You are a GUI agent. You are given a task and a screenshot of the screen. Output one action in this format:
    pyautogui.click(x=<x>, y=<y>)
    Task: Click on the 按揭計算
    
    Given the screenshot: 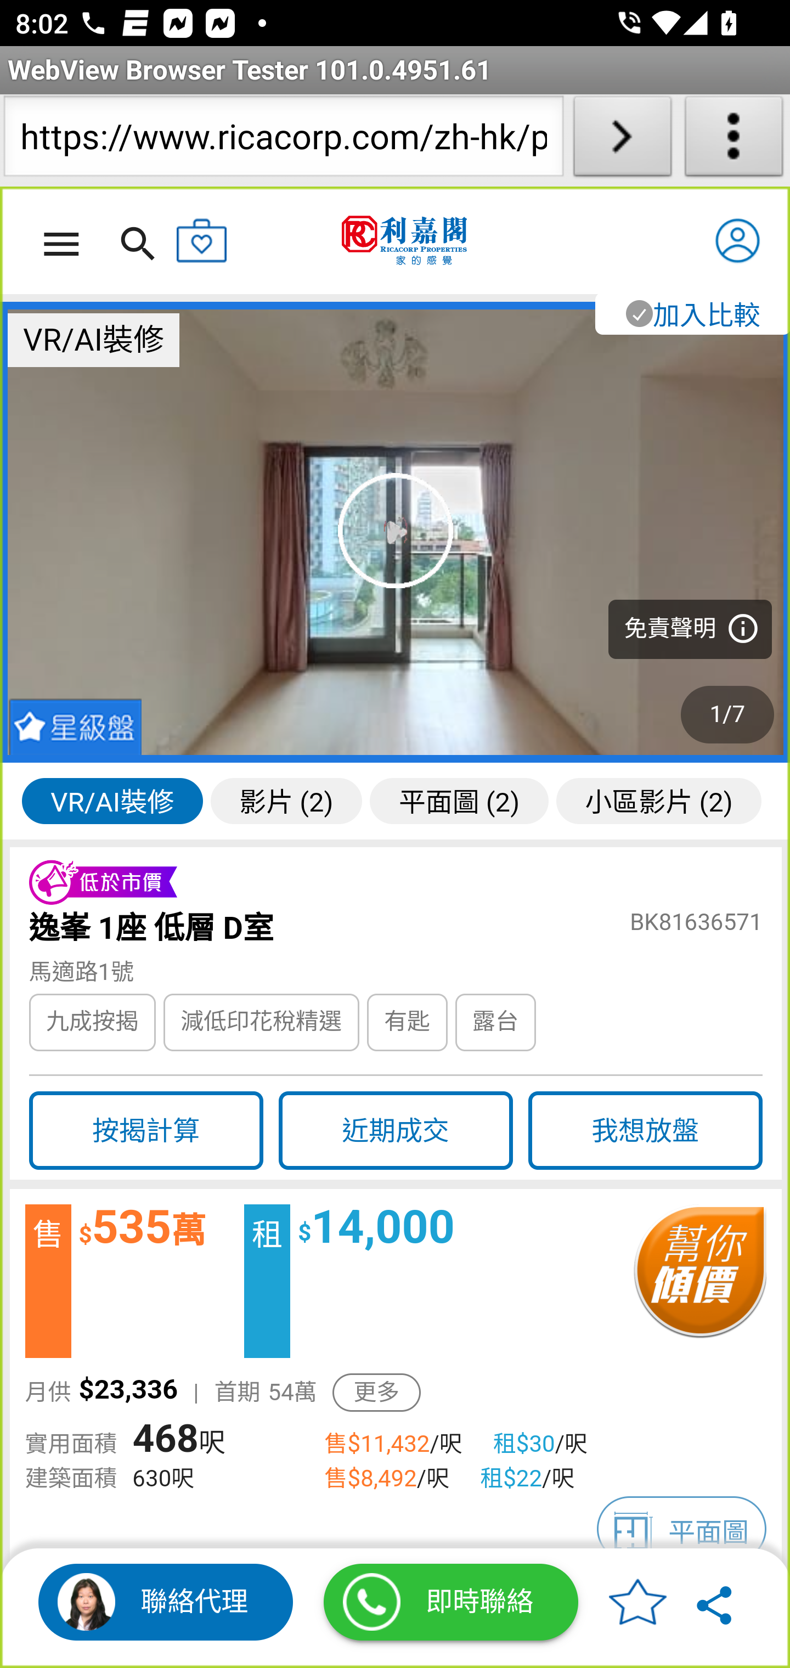 What is the action you would take?
    pyautogui.click(x=145, y=1131)
    